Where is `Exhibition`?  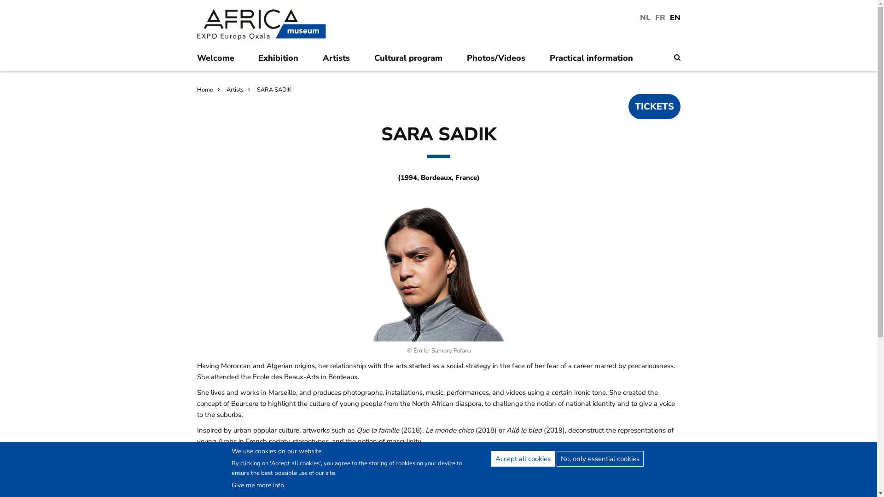 Exhibition is located at coordinates (283, 60).